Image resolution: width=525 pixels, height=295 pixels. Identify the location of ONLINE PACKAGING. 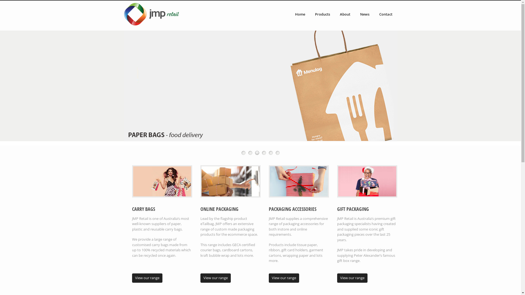
(219, 209).